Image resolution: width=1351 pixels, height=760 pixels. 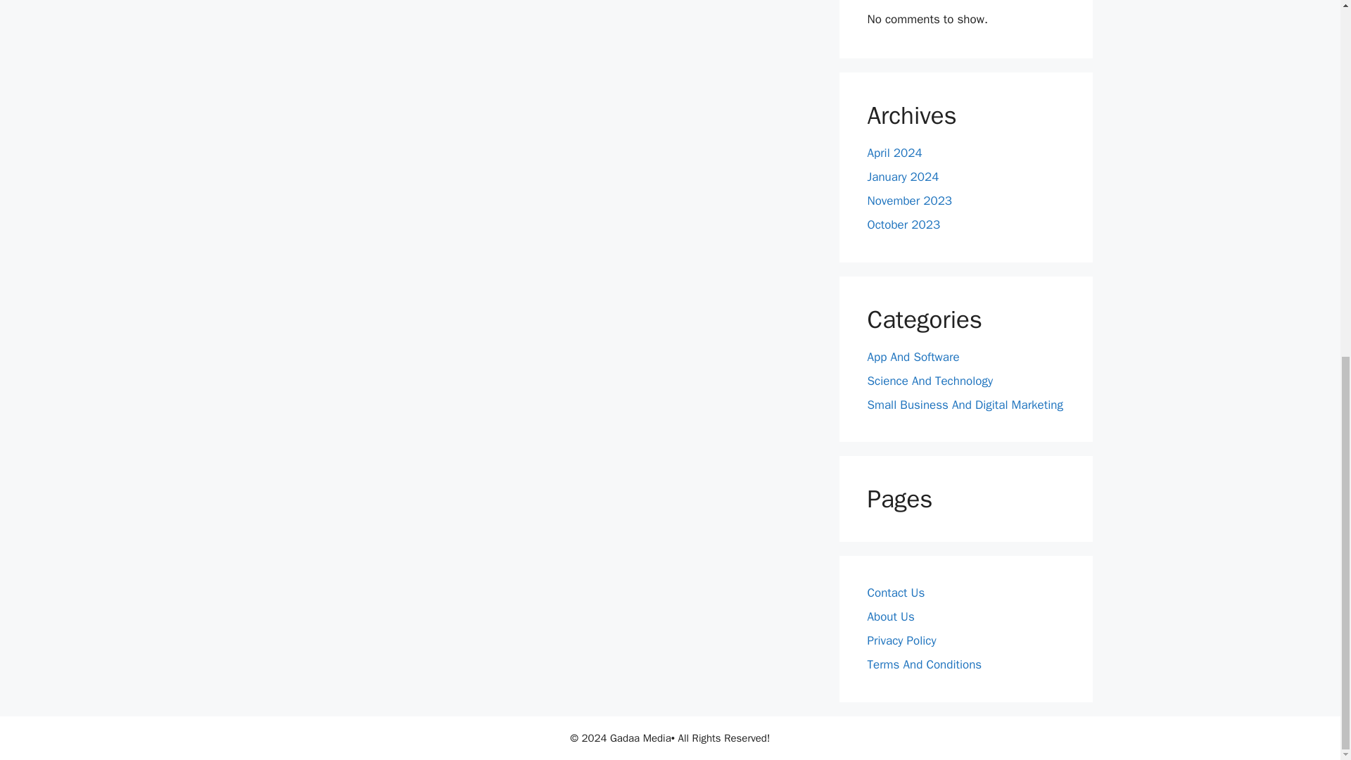 What do you see at coordinates (913, 357) in the screenshot?
I see `App And Software` at bounding box center [913, 357].